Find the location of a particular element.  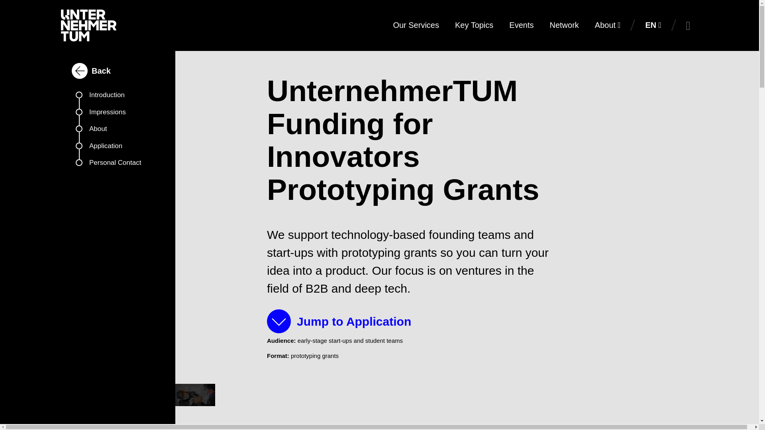

Network is located at coordinates (564, 25).